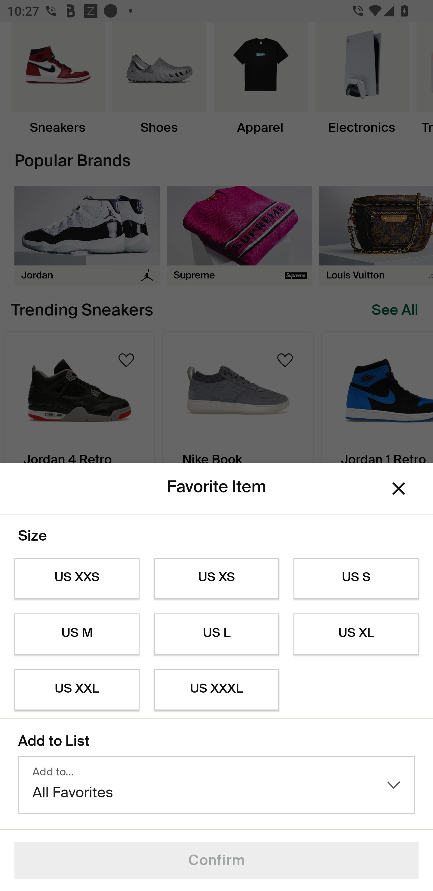 The image size is (433, 891). I want to click on US XXS, so click(77, 579).